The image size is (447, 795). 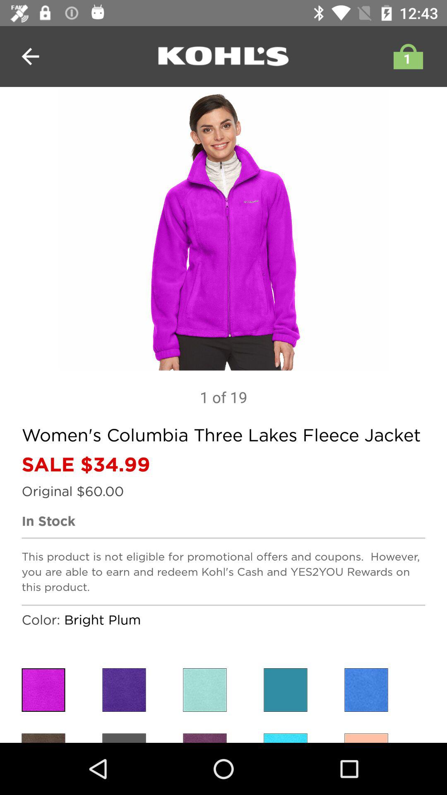 I want to click on choose bright plum, so click(x=124, y=690).